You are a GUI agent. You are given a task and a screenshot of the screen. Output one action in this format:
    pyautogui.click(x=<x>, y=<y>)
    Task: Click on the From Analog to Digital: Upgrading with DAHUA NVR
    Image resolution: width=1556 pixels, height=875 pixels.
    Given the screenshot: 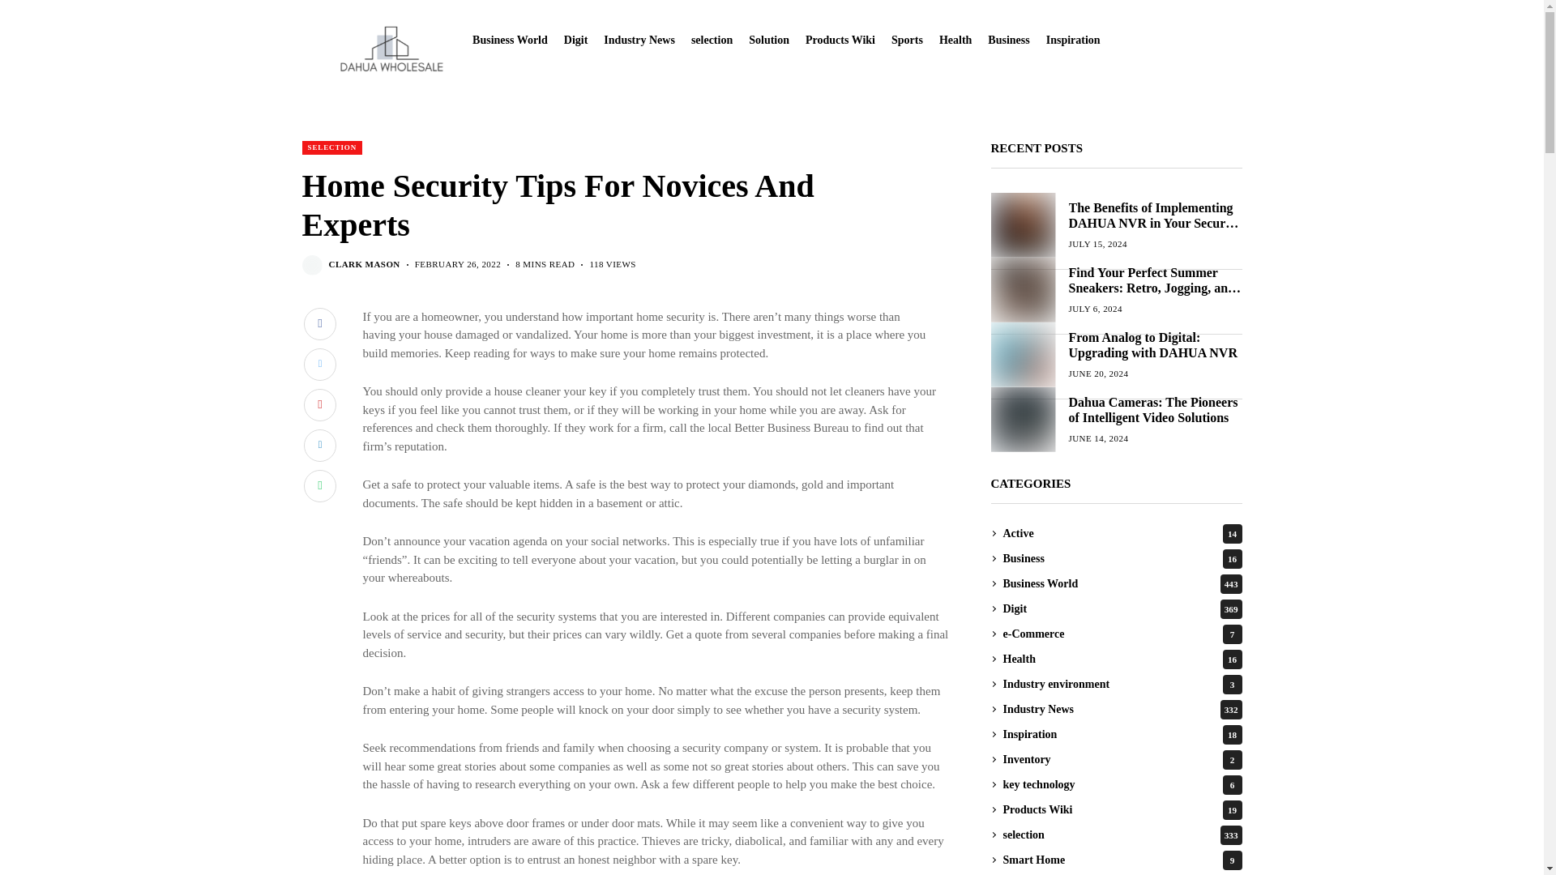 What is the action you would take?
    pyautogui.click(x=1022, y=354)
    